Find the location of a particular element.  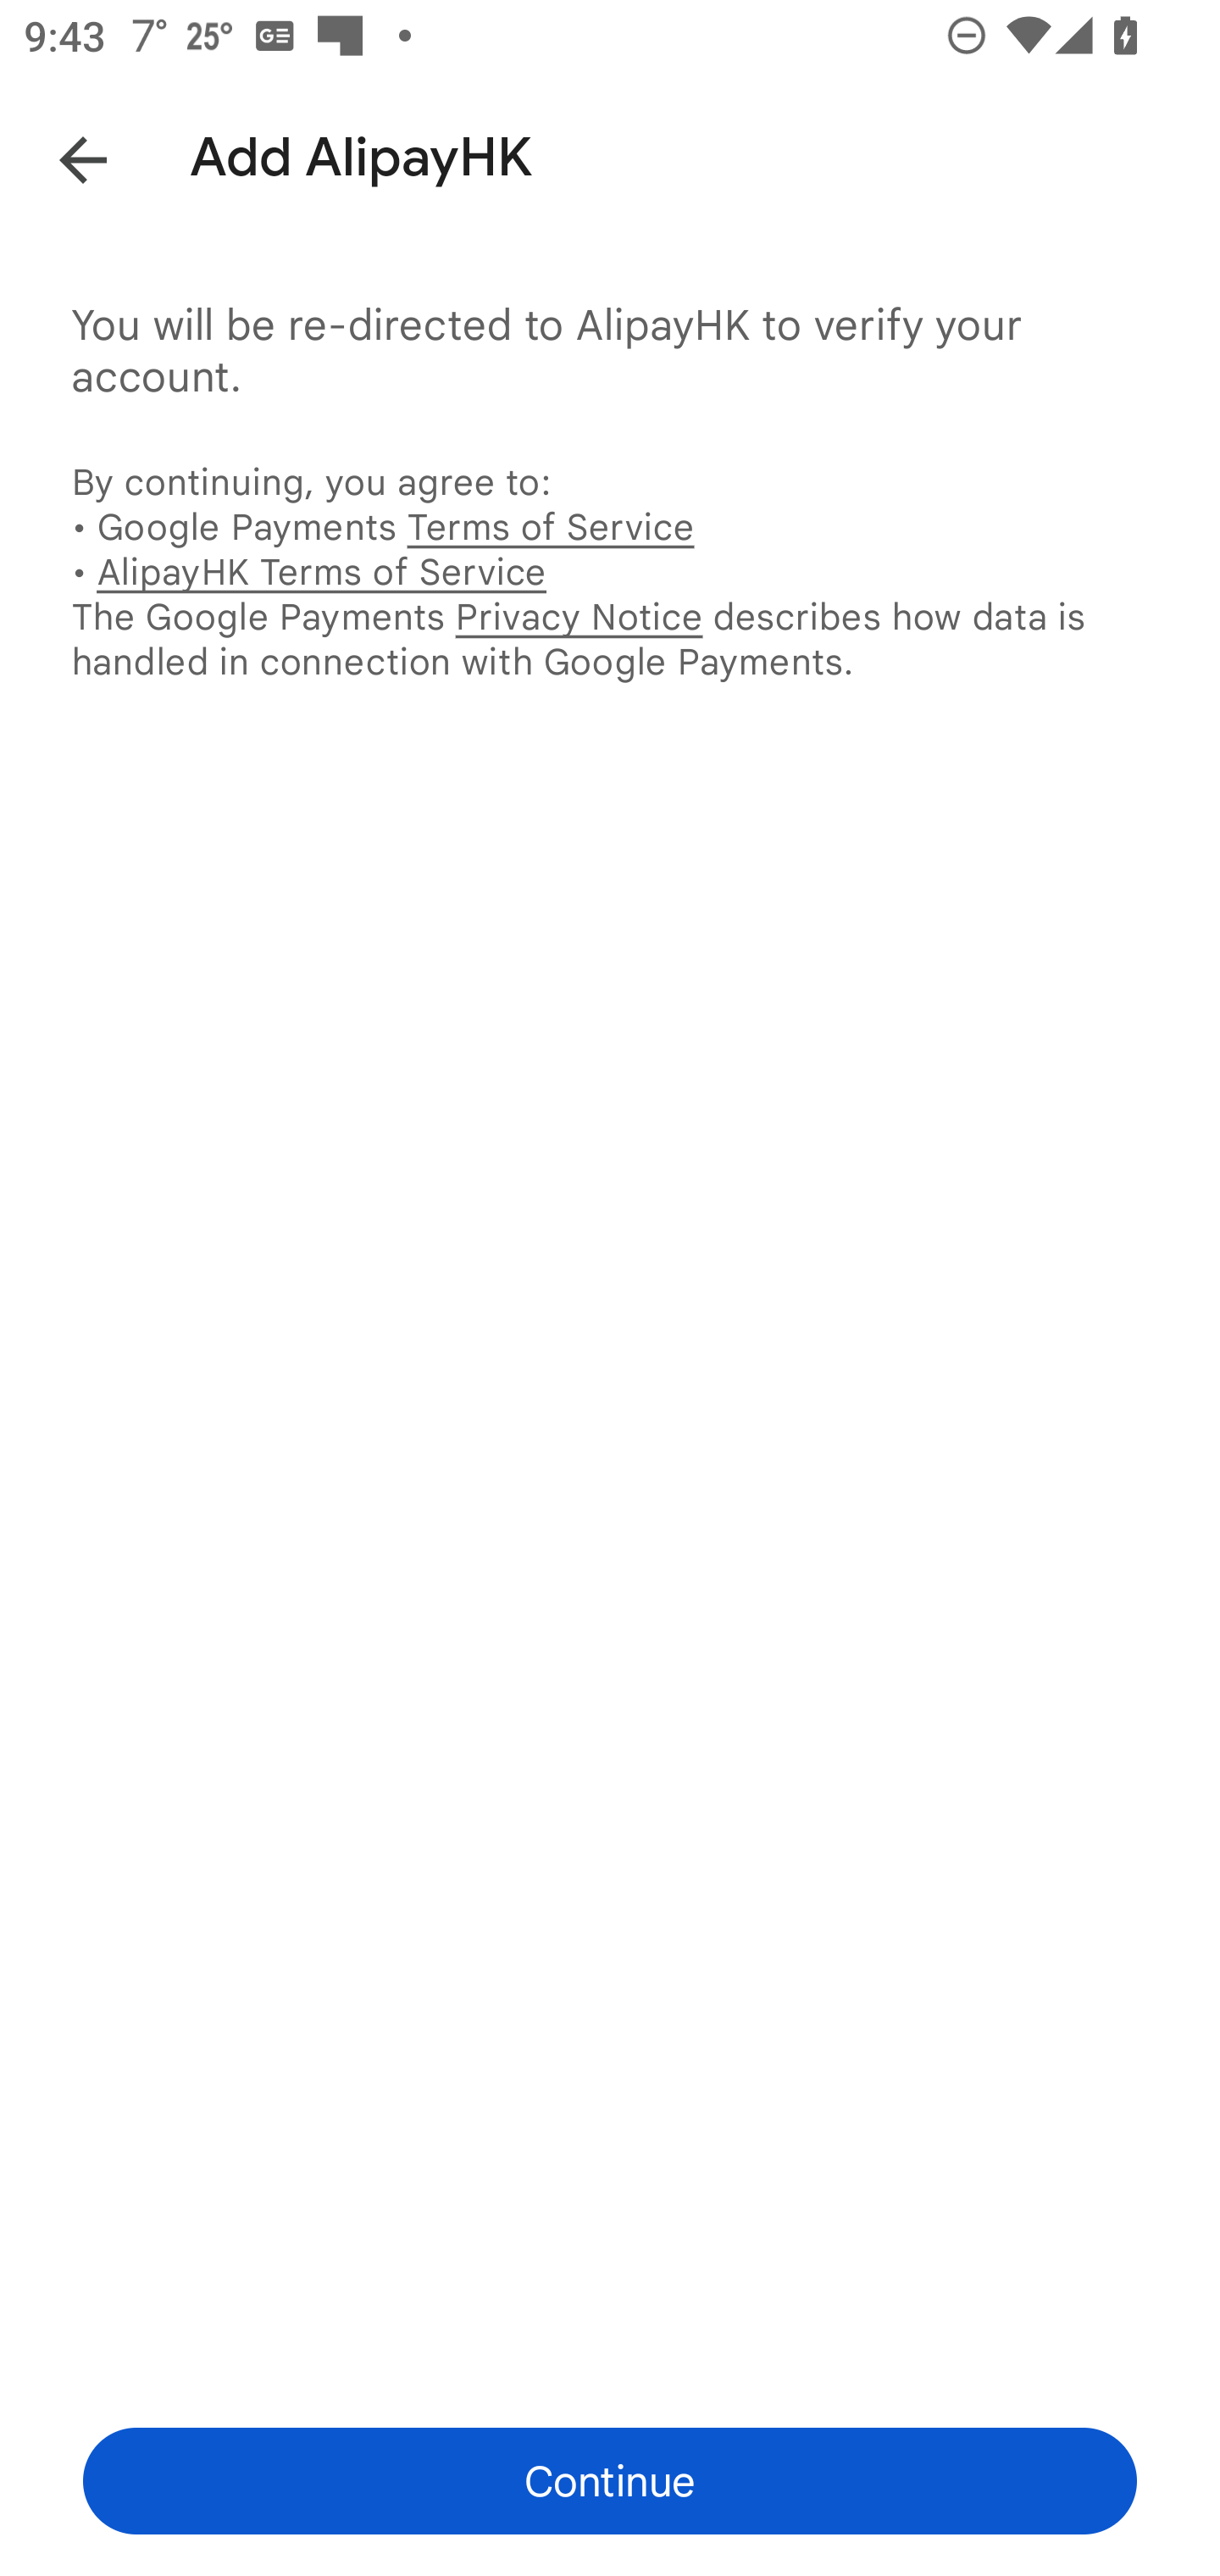

Continue is located at coordinates (610, 2481).